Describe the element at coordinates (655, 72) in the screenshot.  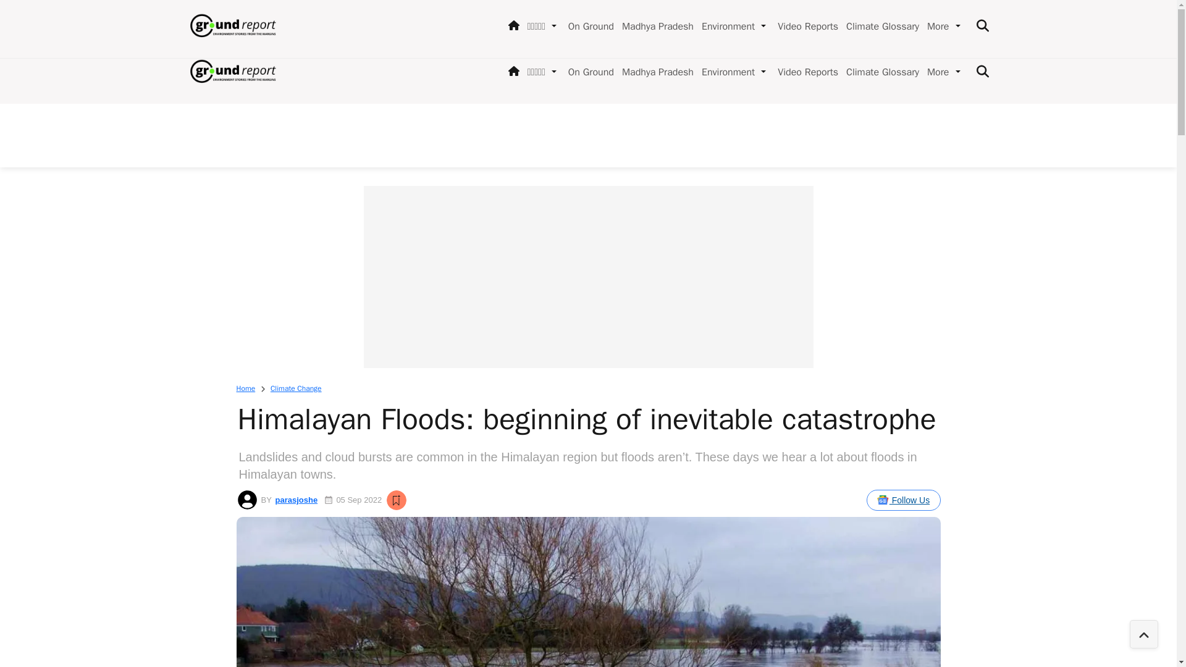
I see `Madhya Pradesh` at that location.